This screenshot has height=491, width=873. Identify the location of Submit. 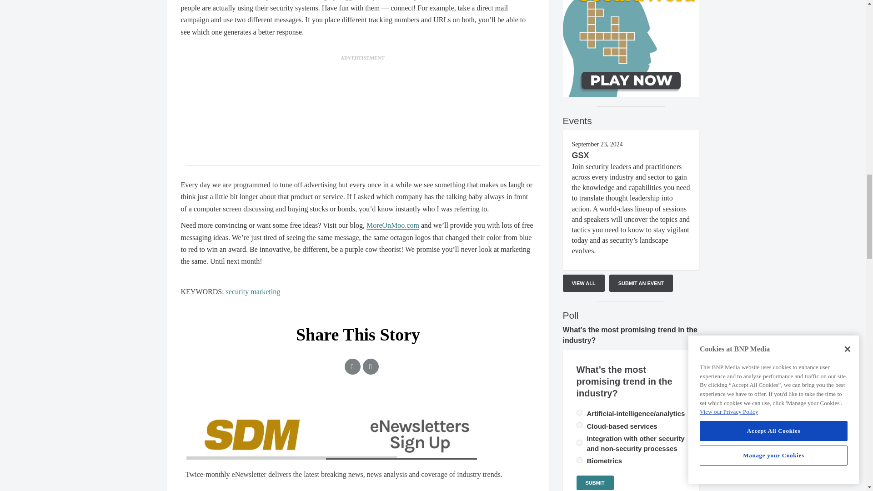
(595, 483).